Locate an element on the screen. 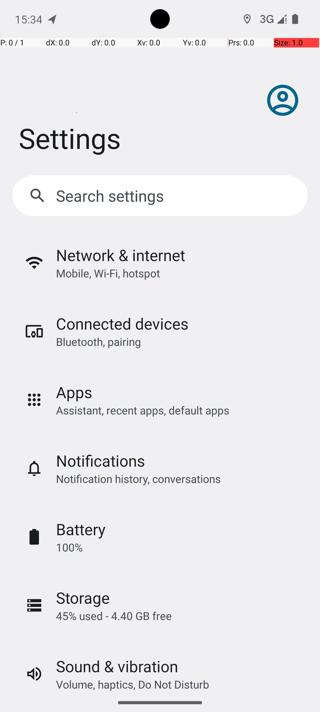 Image resolution: width=320 pixels, height=712 pixels. Profile picture, double tap to open Google Account is located at coordinates (283, 100).